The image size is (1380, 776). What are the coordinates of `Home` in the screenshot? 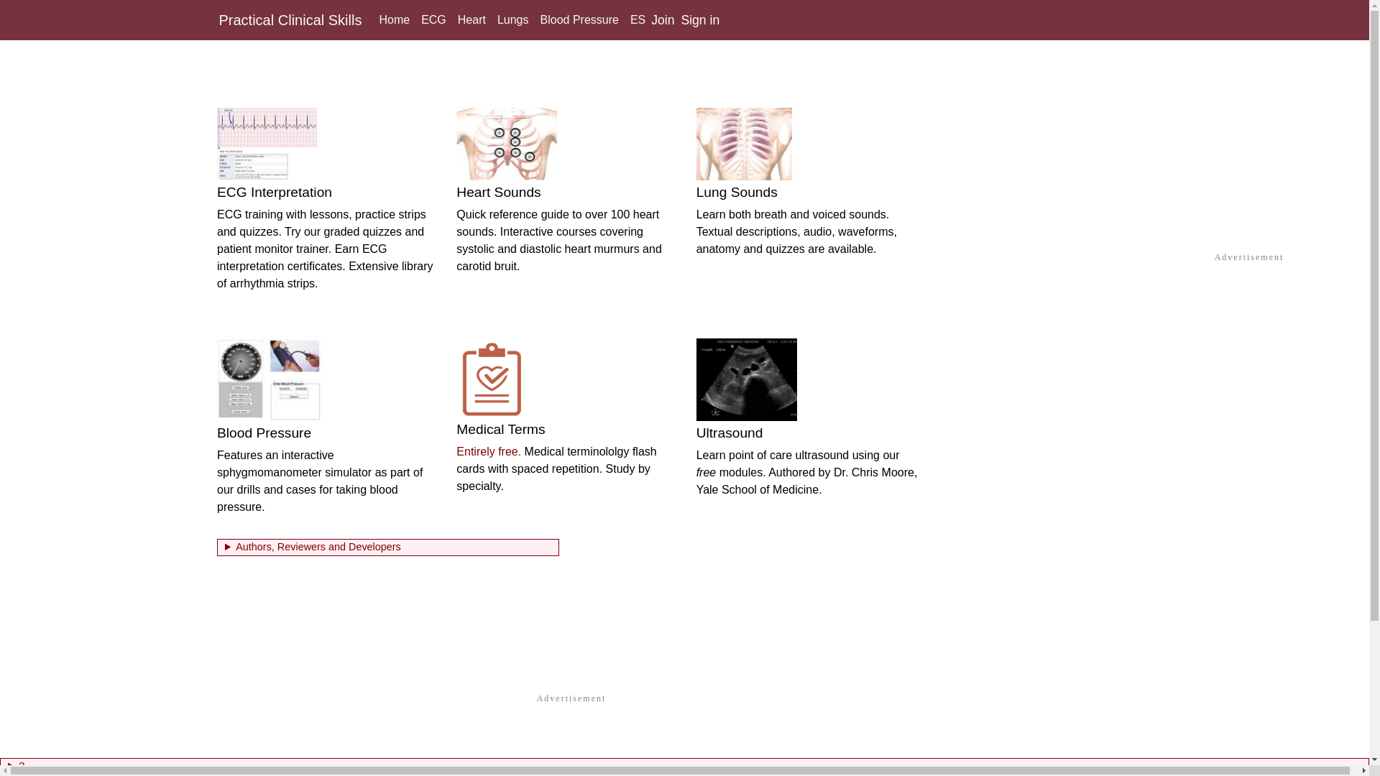 It's located at (394, 20).